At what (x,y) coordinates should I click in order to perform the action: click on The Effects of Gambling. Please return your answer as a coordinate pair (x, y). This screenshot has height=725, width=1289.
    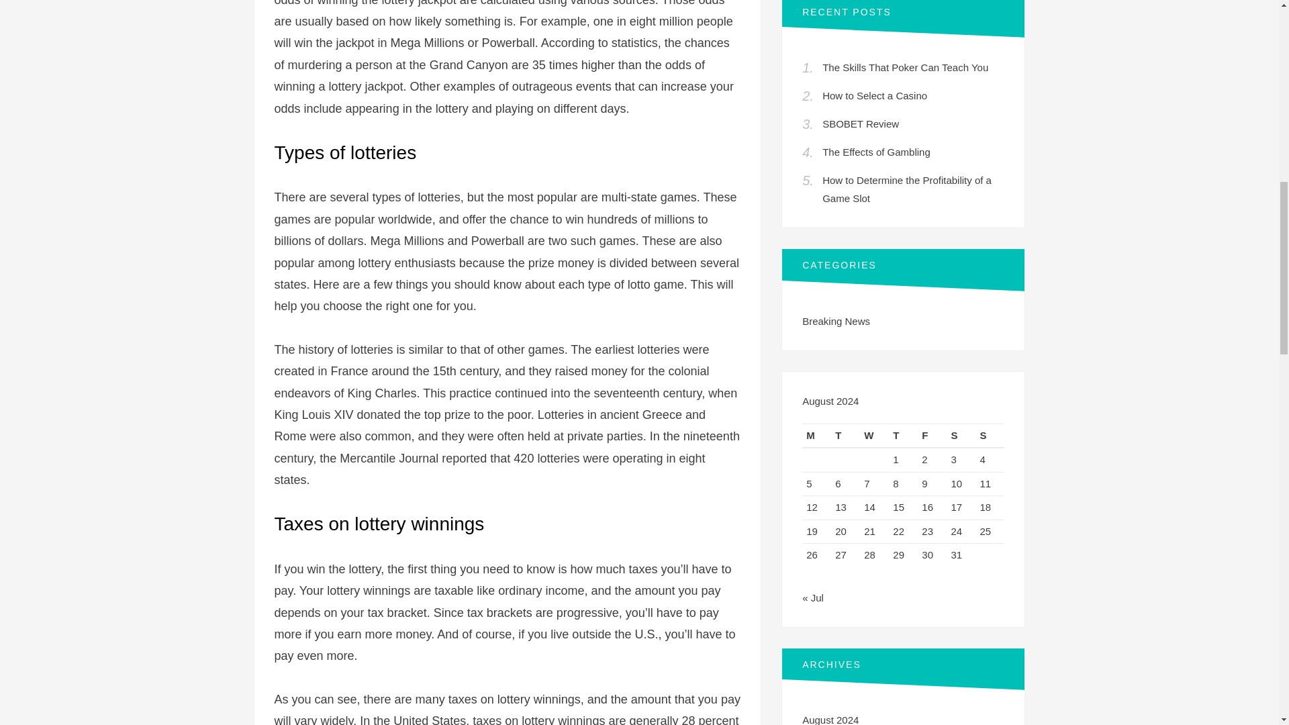
    Looking at the image, I should click on (876, 152).